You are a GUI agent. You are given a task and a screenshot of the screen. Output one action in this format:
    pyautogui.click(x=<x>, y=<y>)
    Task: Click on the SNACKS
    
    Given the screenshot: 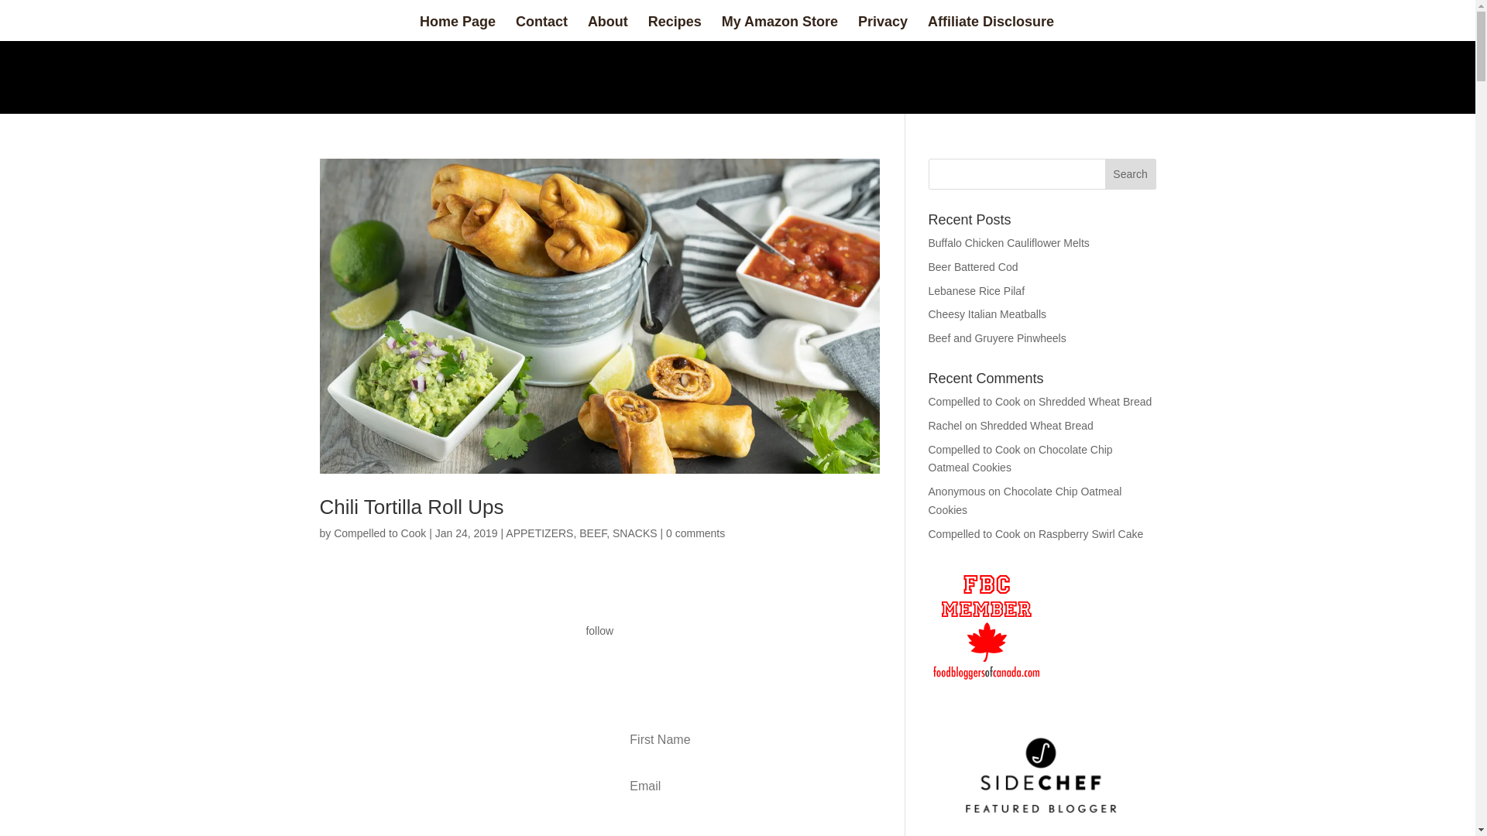 What is the action you would take?
    pyautogui.click(x=635, y=533)
    